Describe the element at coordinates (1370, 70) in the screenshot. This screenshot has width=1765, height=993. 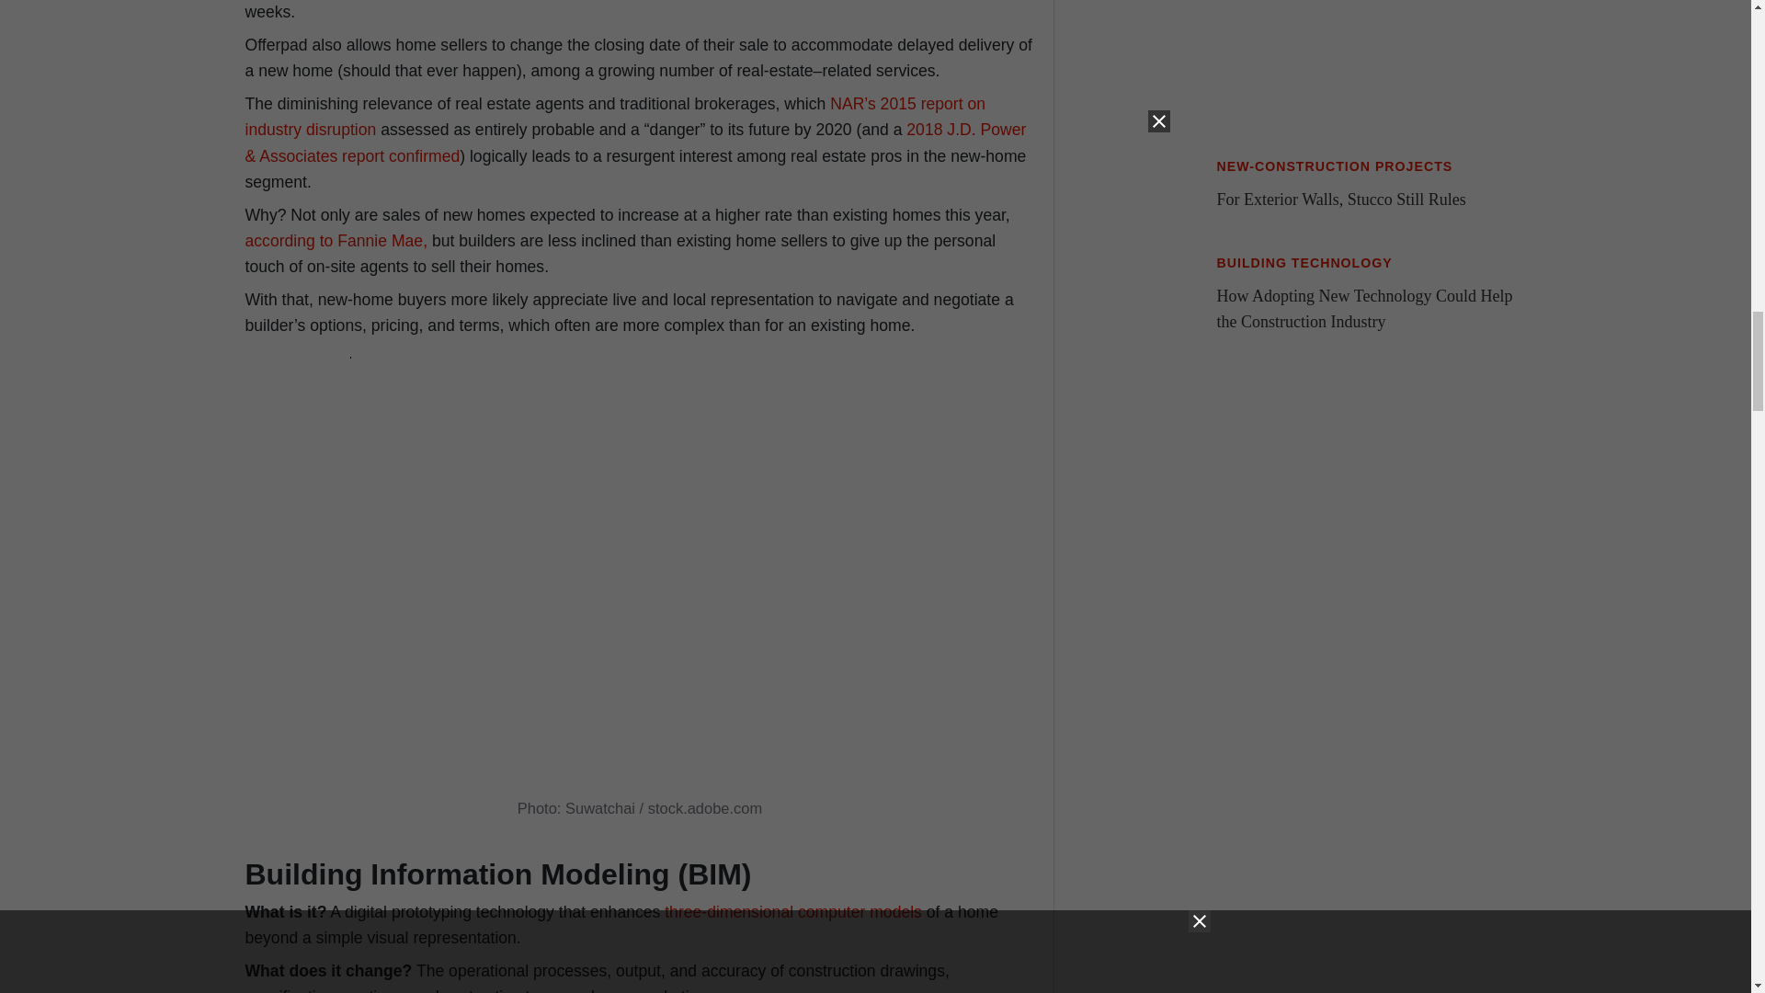
I see `3rd party ad content` at that location.